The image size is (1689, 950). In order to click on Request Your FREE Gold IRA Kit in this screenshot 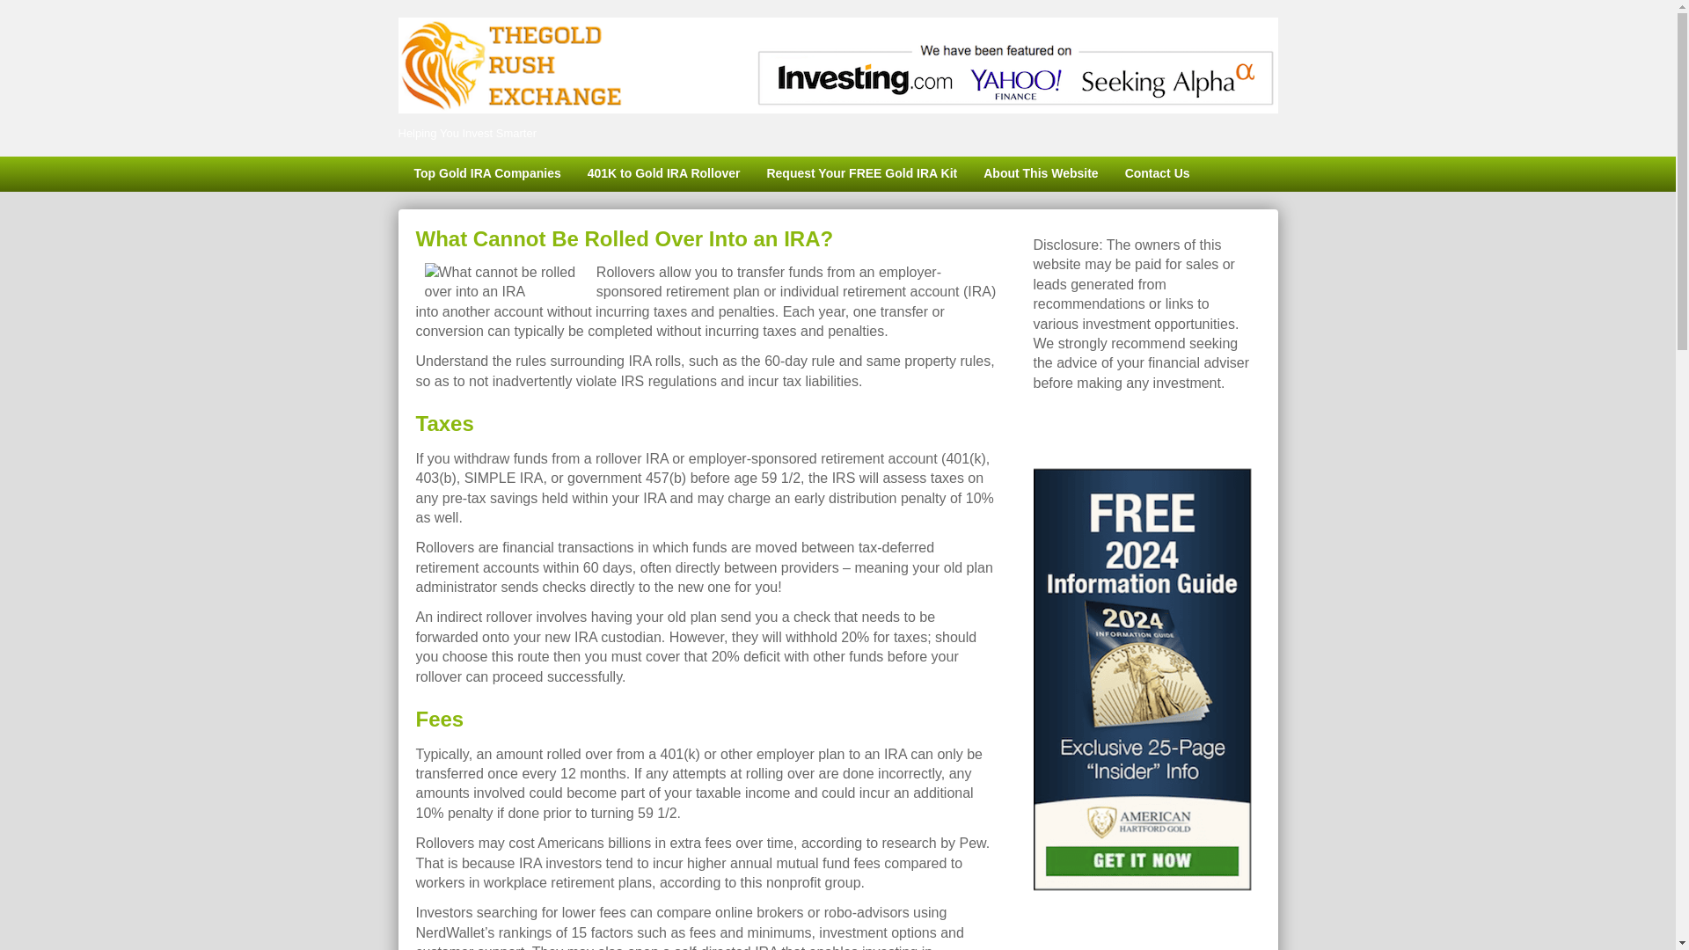, I will do `click(861, 174)`.